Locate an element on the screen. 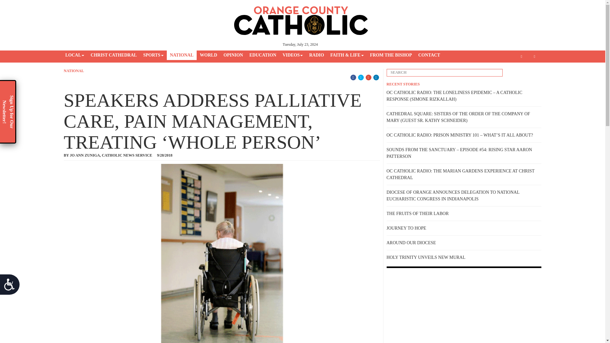  CHRIST CATHEDRAL is located at coordinates (113, 55).